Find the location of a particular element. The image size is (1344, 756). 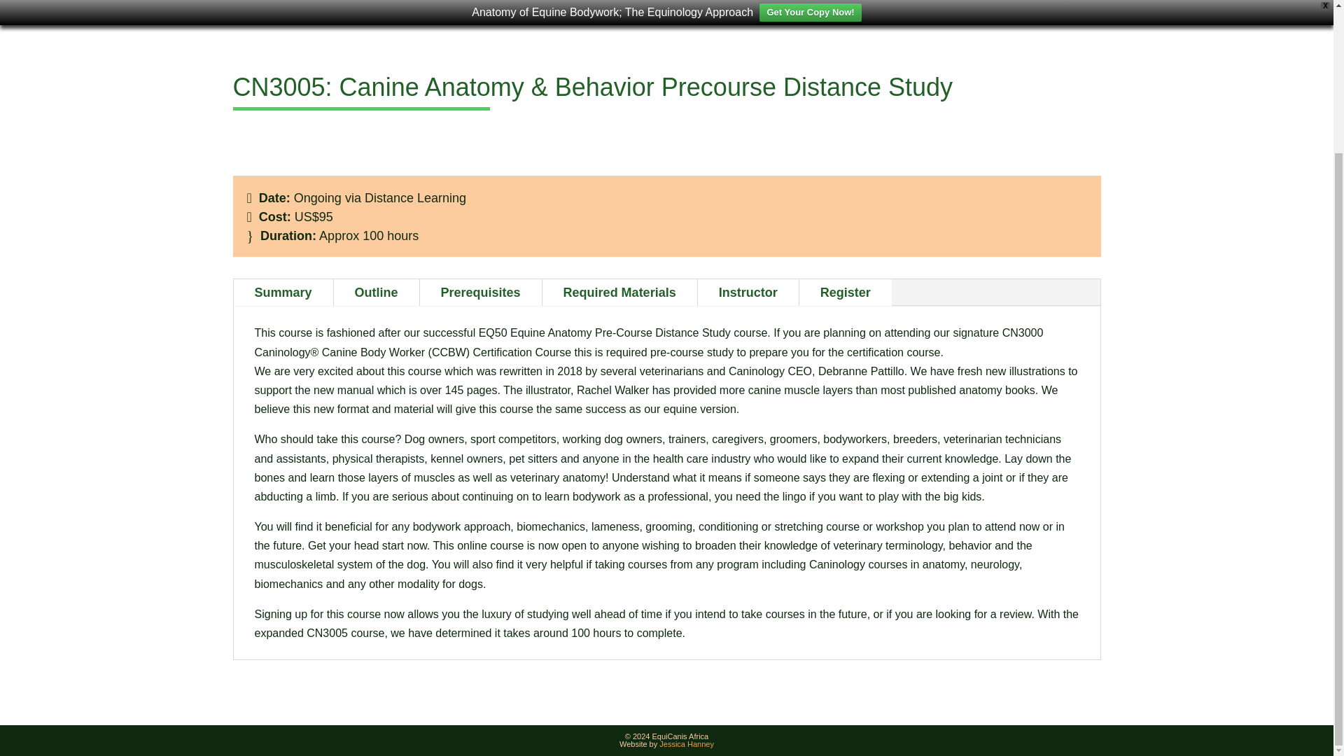

Jessica Hanney is located at coordinates (686, 744).